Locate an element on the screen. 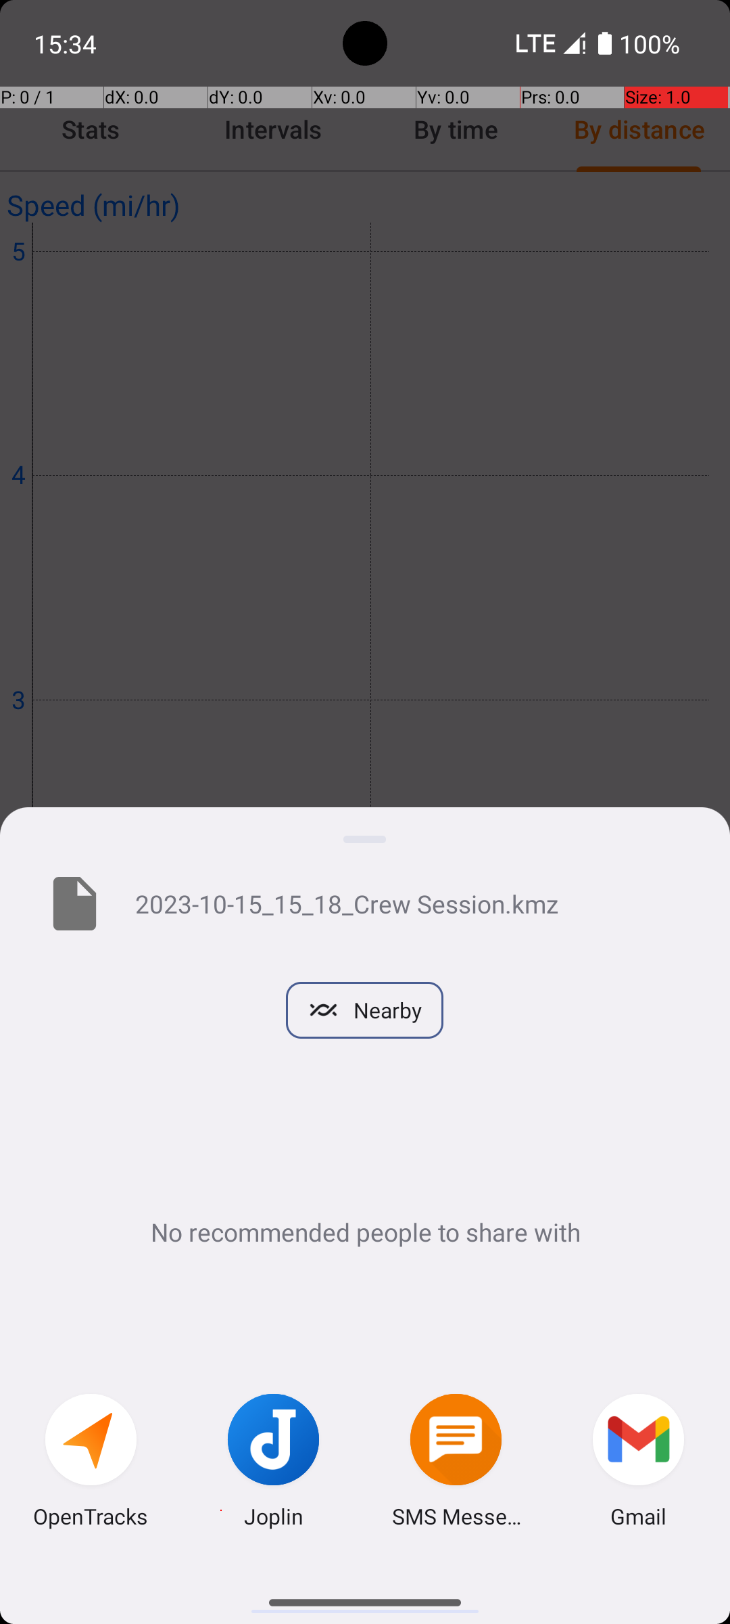 The image size is (730, 1624). 2023-10-15_15_18_Crew Session.kmz is located at coordinates (411, 903).